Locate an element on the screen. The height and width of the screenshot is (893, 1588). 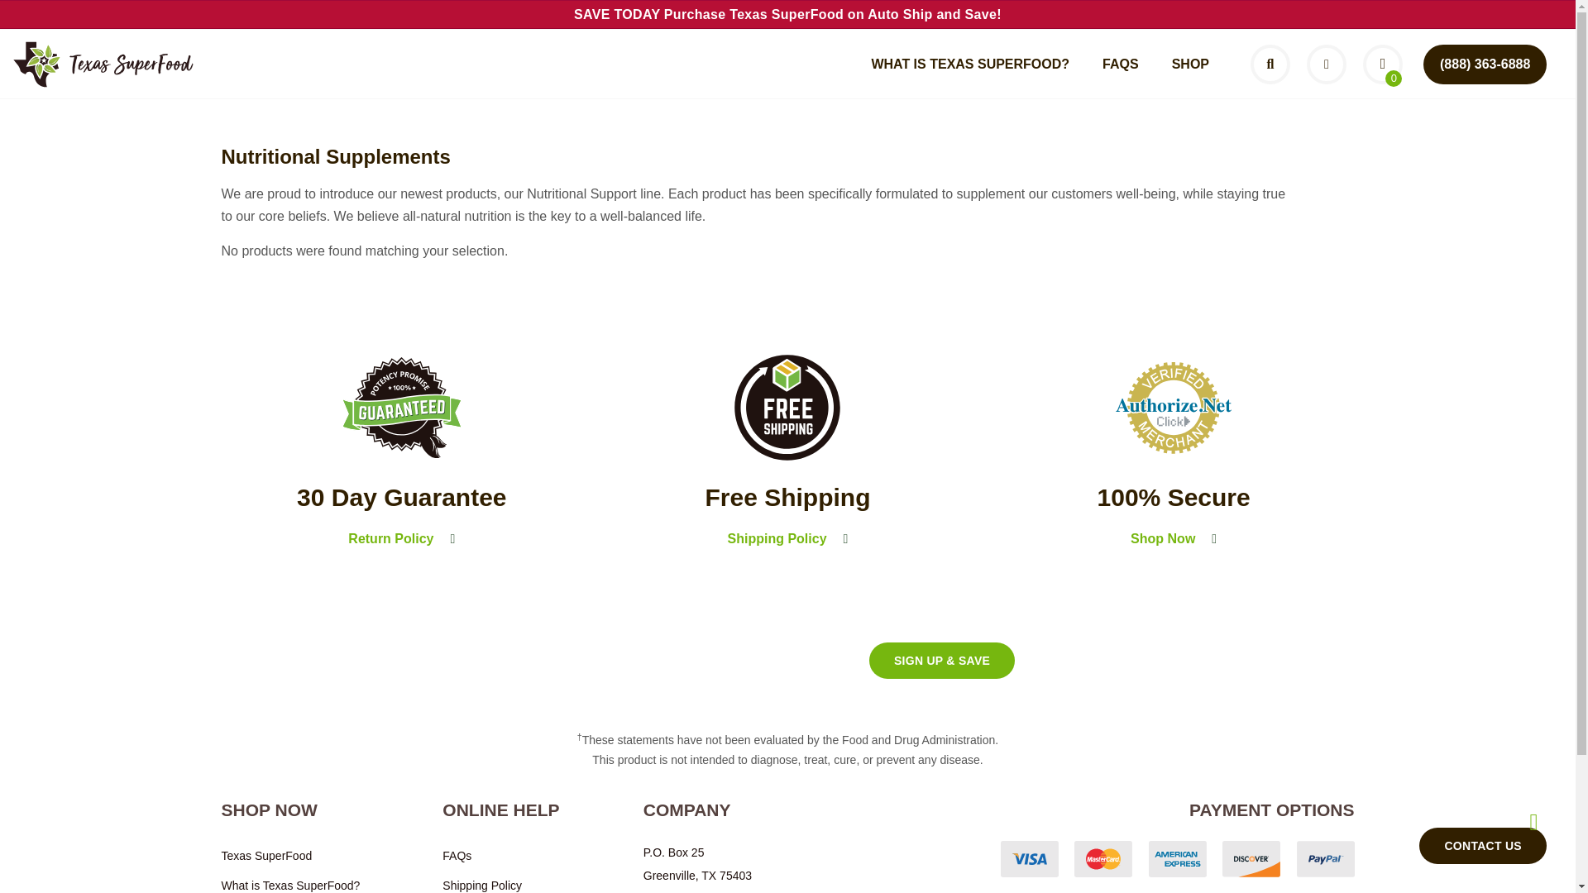
CONTACT US is located at coordinates (1483, 846).